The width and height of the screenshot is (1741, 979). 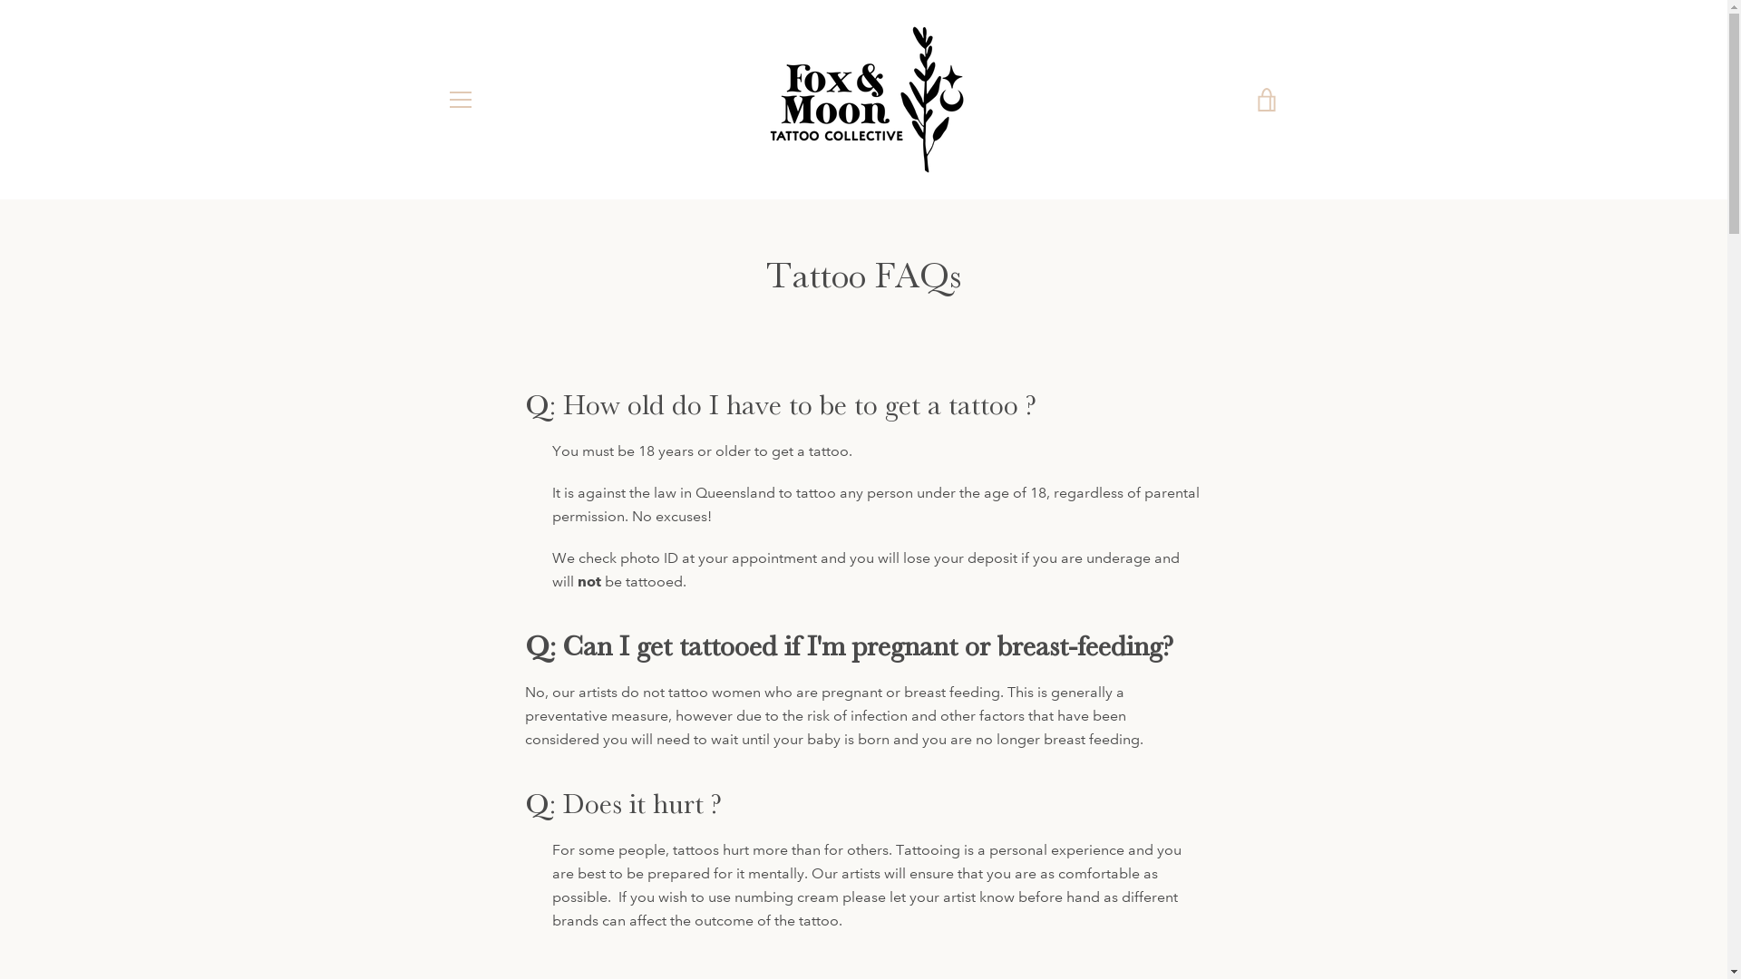 What do you see at coordinates (477, 916) in the screenshot?
I see `Instagram` at bounding box center [477, 916].